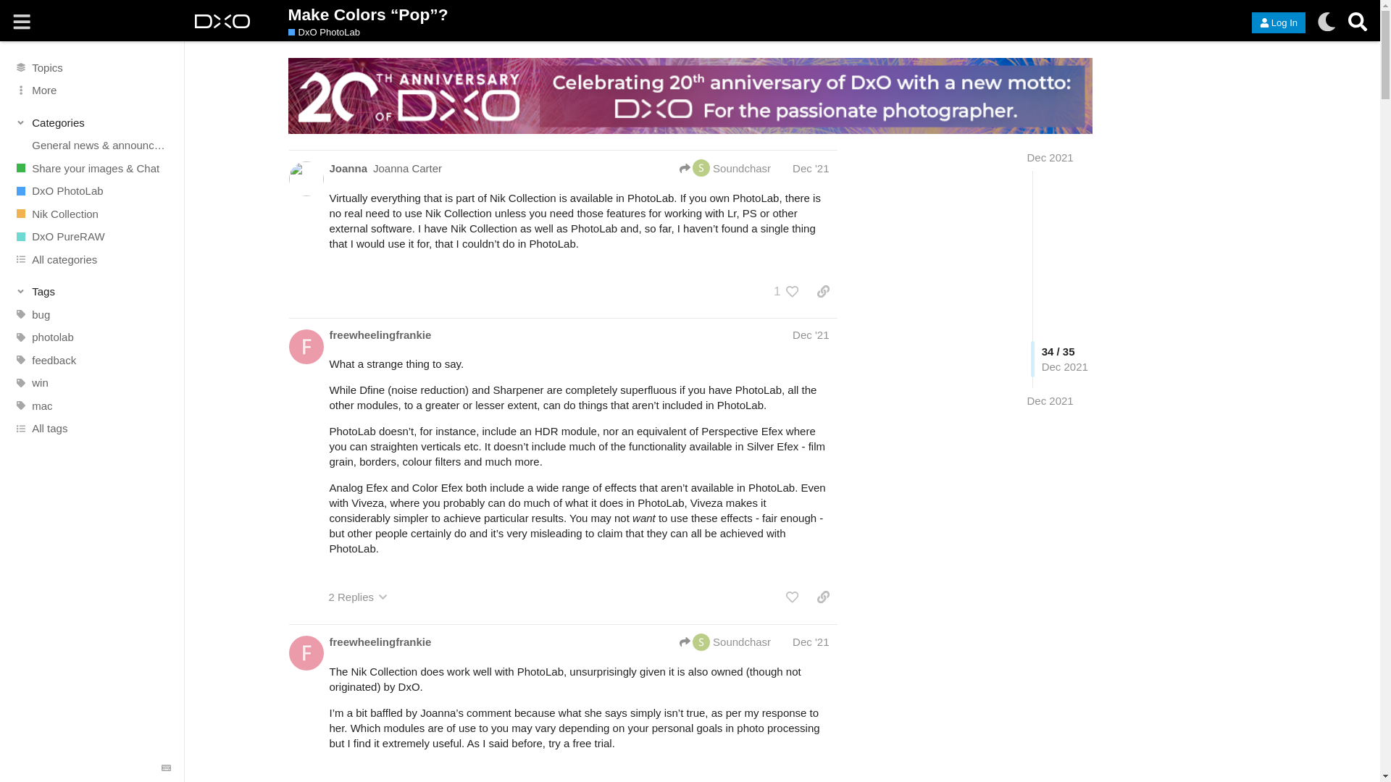 Image resolution: width=1391 pixels, height=782 pixels. I want to click on Dec 2021, so click(1049, 157).